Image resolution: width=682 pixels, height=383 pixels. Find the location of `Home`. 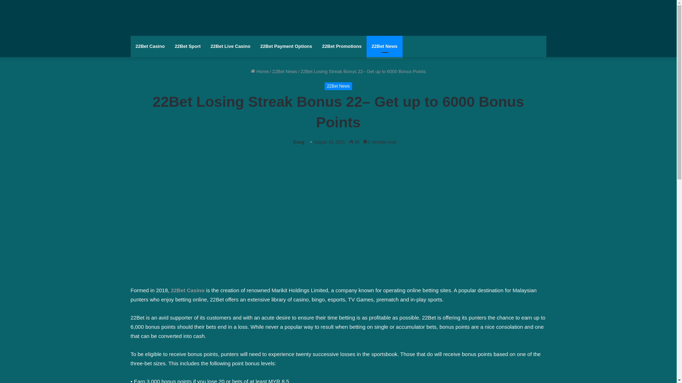

Home is located at coordinates (260, 72).